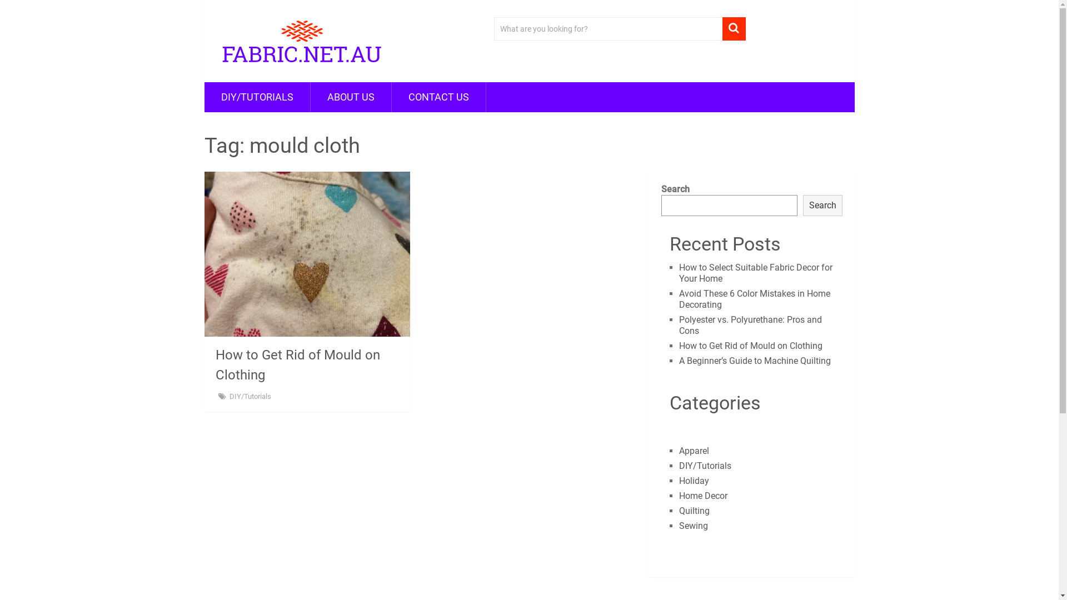 Image resolution: width=1067 pixels, height=600 pixels. Describe the element at coordinates (704, 496) in the screenshot. I see `Home Decor` at that location.